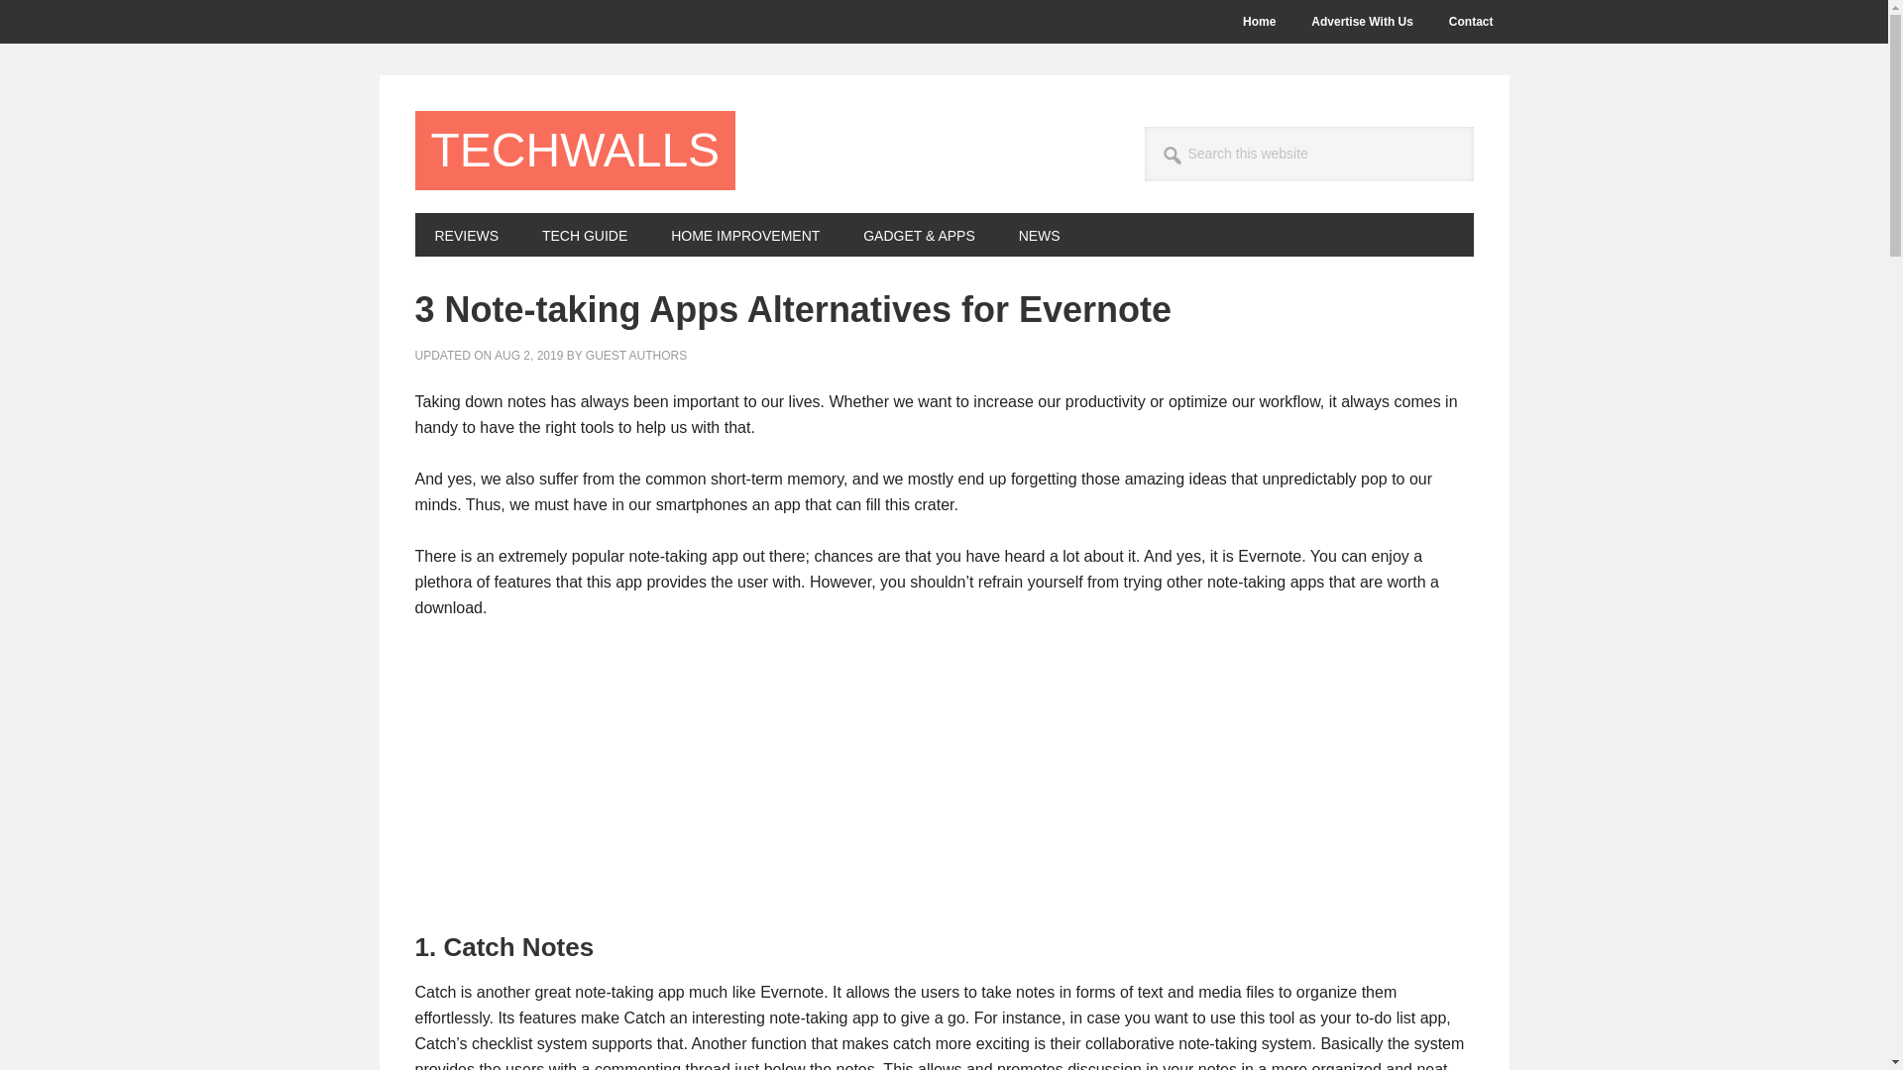  Describe the element at coordinates (575, 151) in the screenshot. I see `TECHWALLS` at that location.